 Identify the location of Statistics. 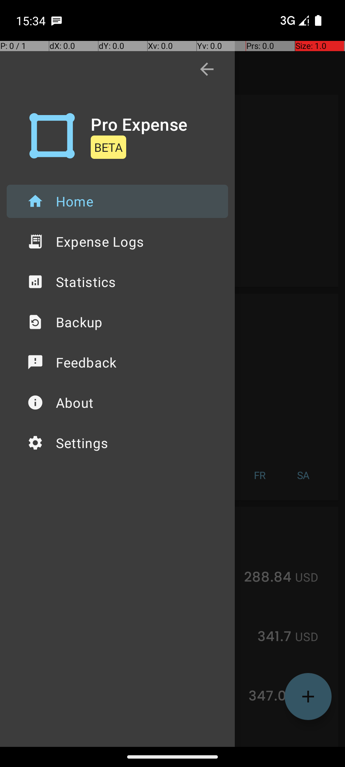
(118, 282).